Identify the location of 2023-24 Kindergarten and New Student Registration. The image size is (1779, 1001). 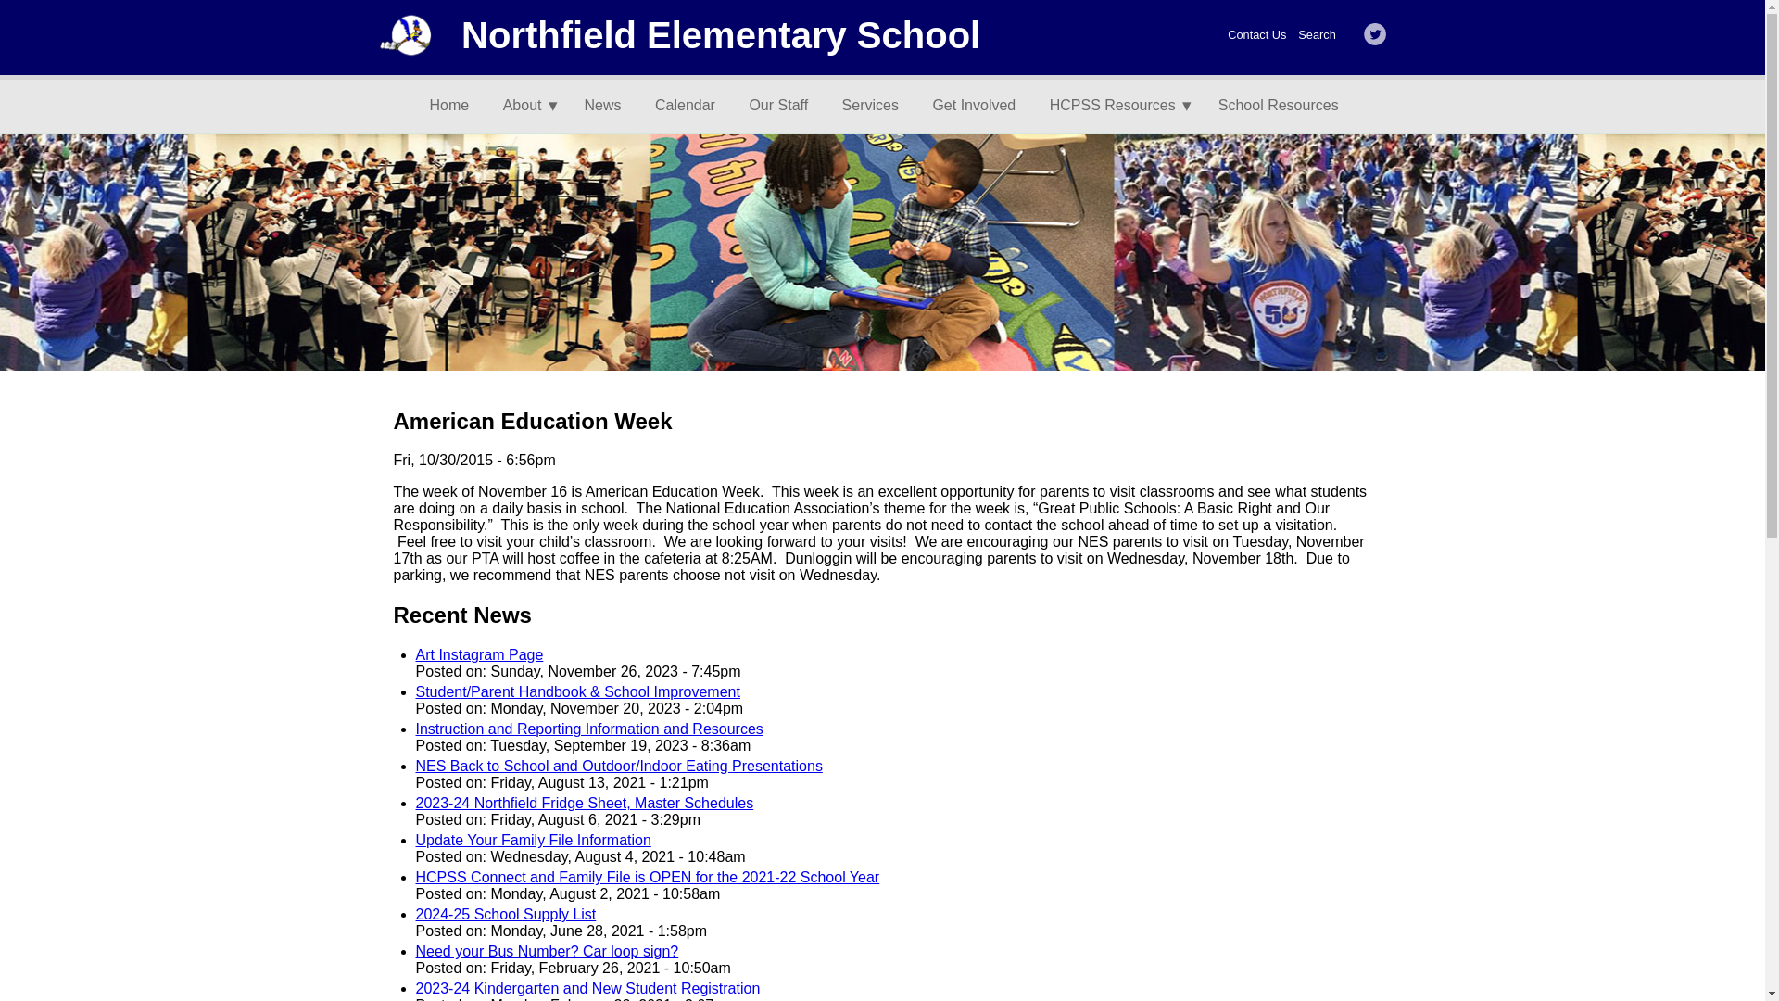
(587, 988).